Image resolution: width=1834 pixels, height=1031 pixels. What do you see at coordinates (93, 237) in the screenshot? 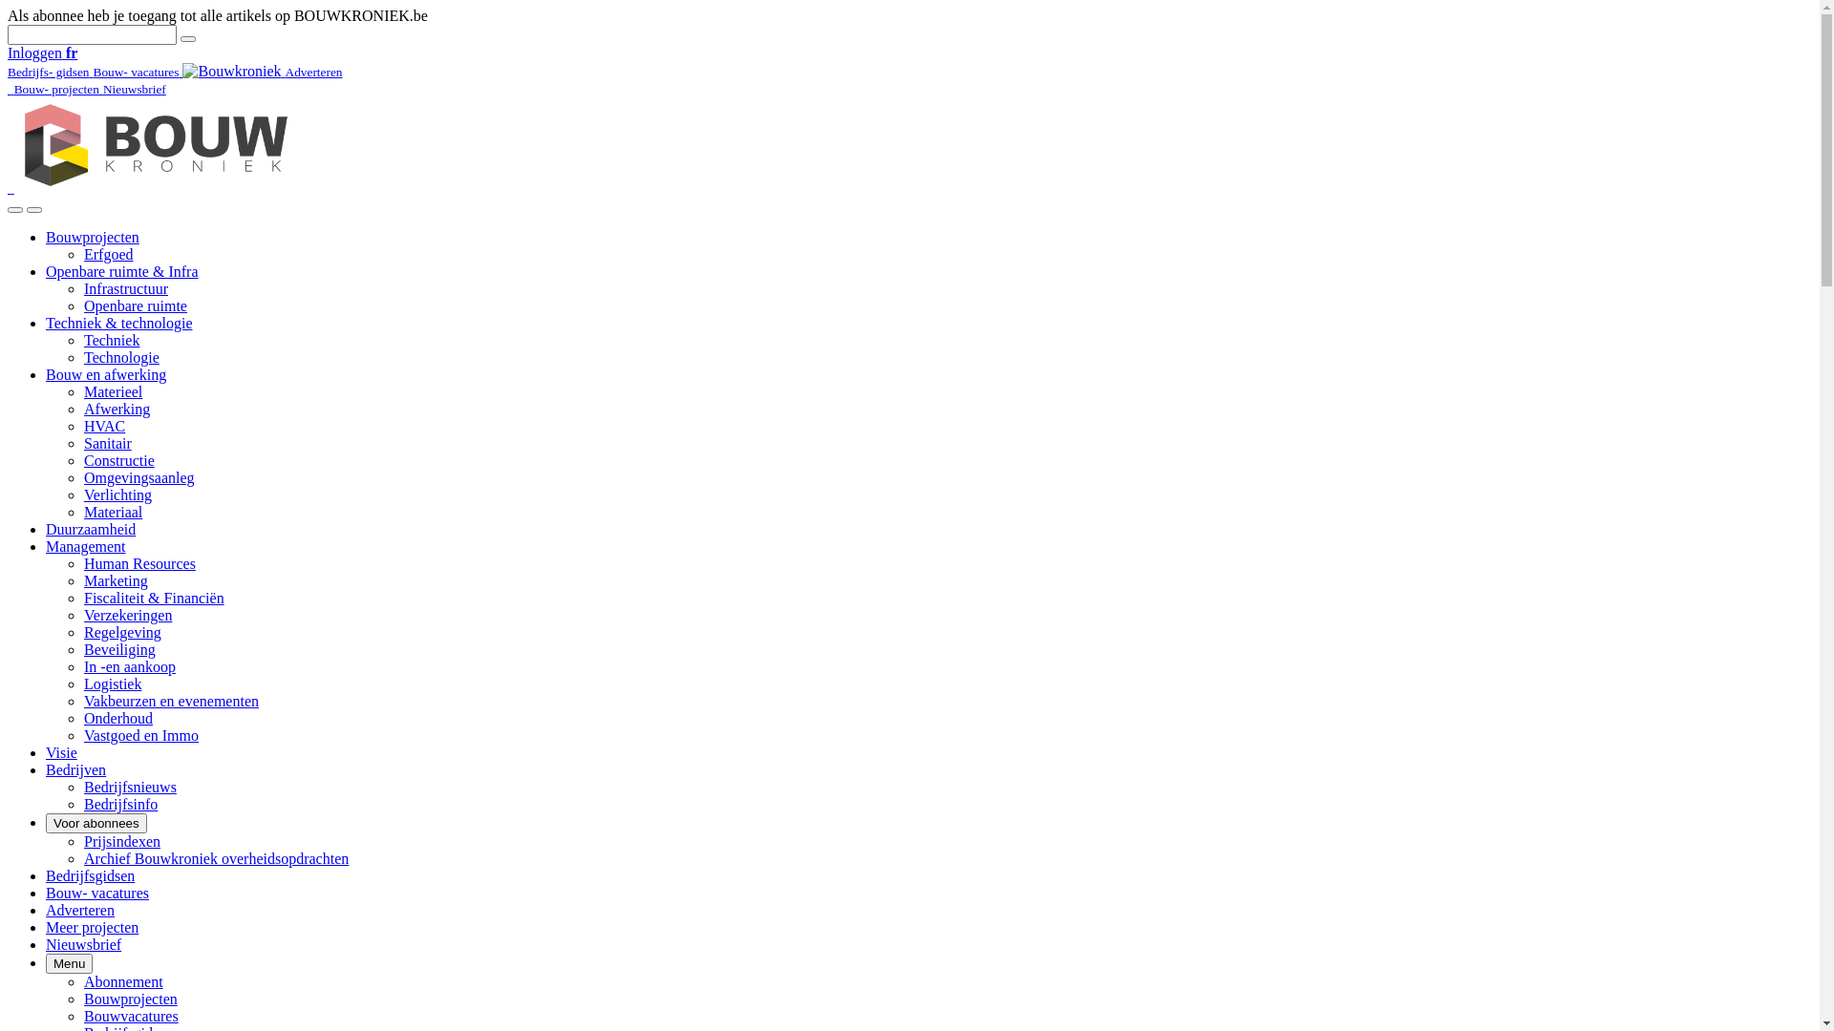
I see `Bouwprojecten` at bounding box center [93, 237].